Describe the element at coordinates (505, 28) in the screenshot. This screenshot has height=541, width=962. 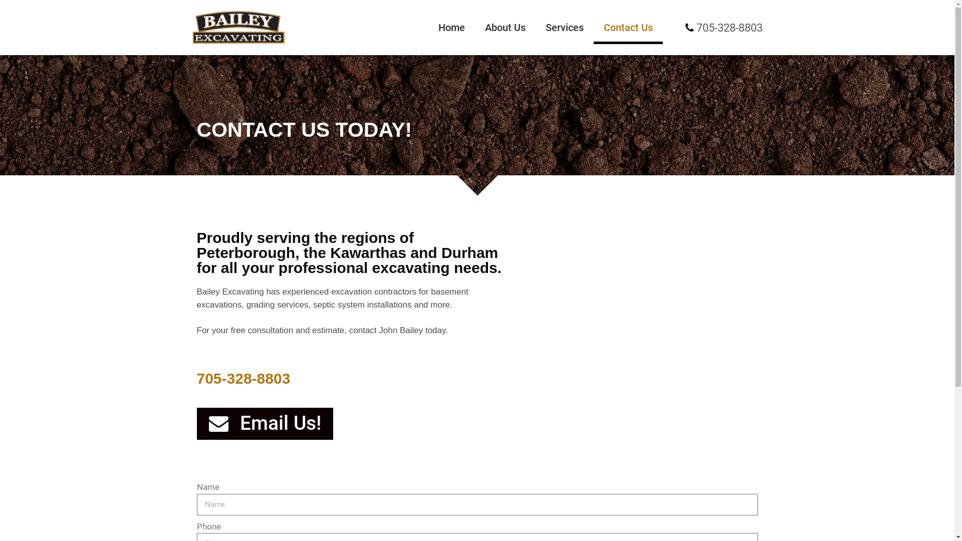
I see `About Us` at that location.